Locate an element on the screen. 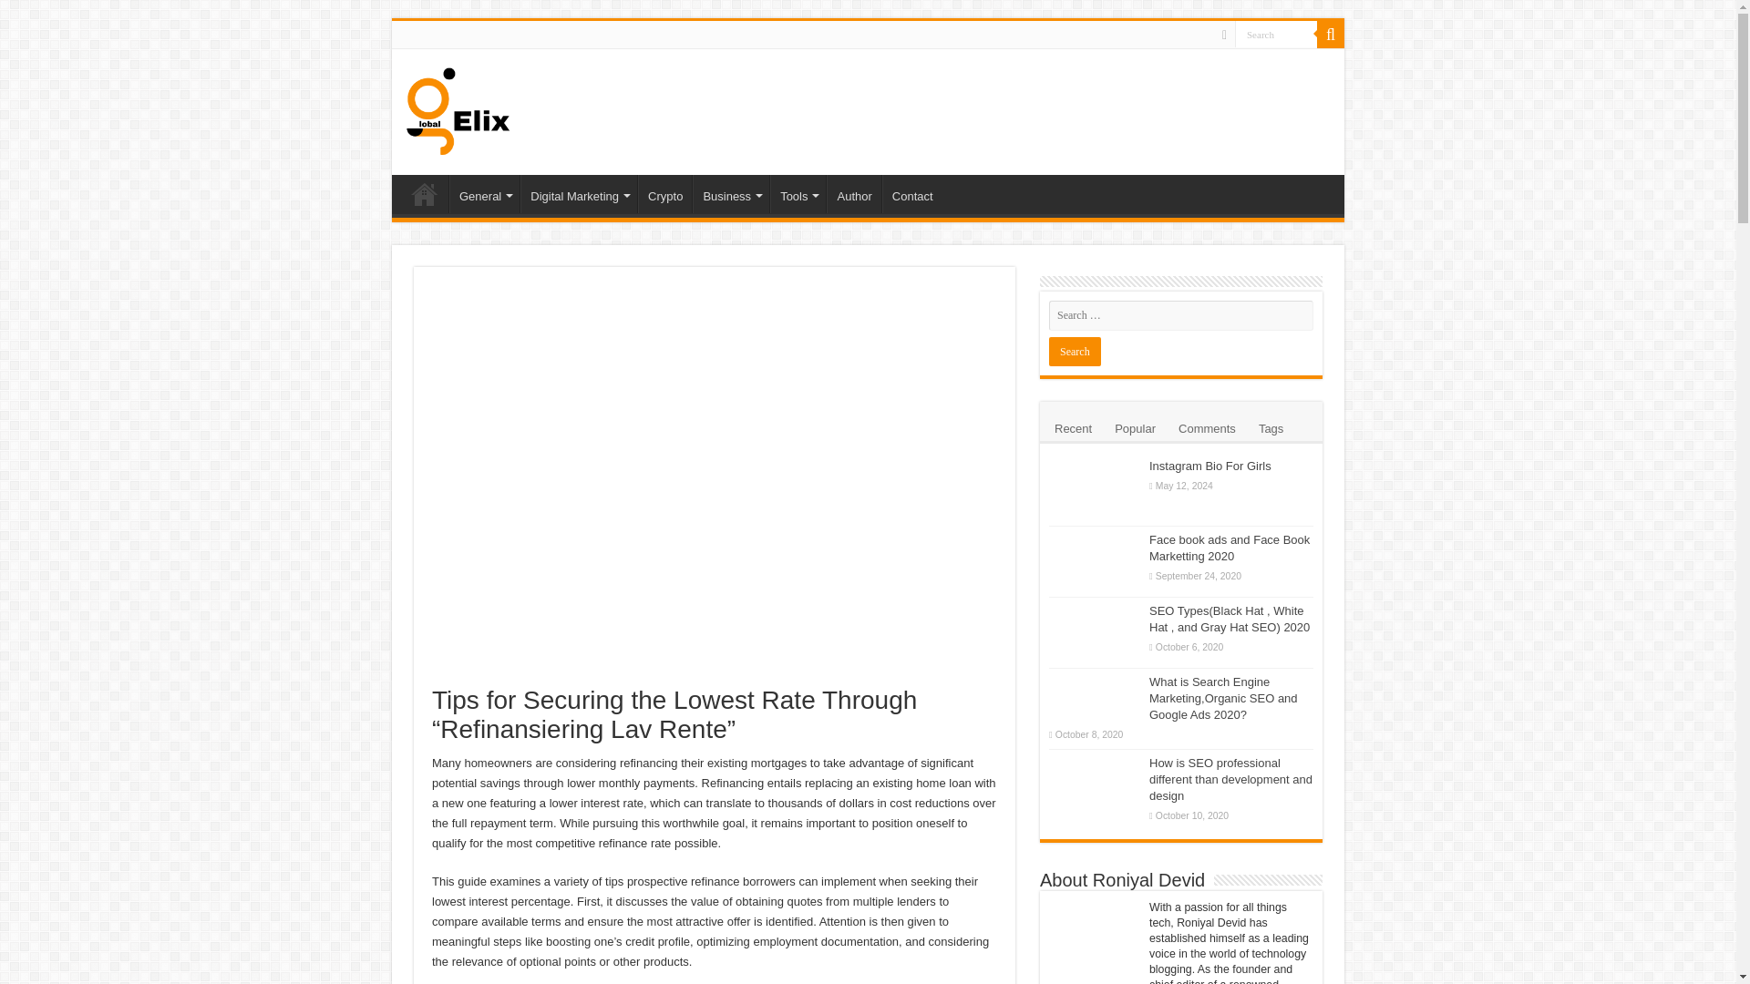 The image size is (1750, 984). Search is located at coordinates (1331, 34).